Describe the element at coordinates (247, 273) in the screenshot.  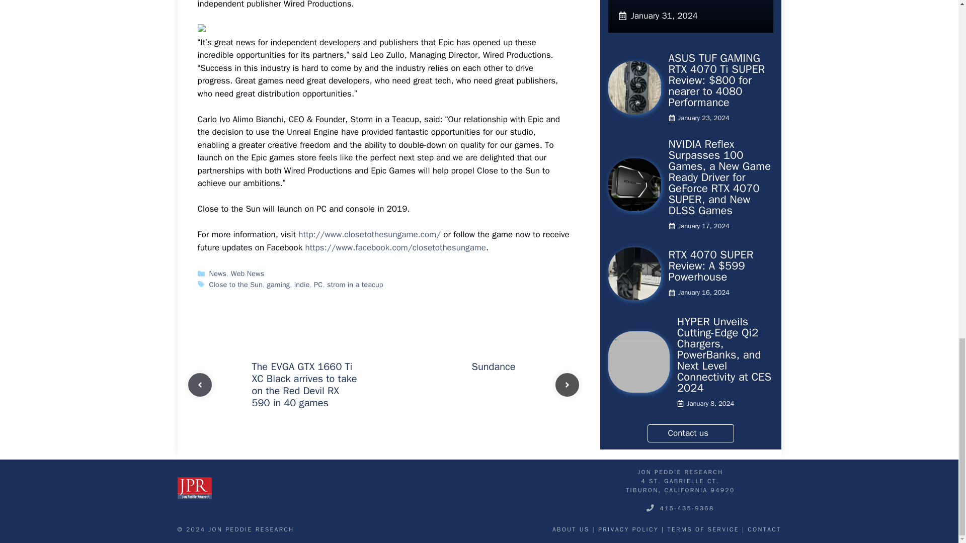
I see `Web News` at that location.